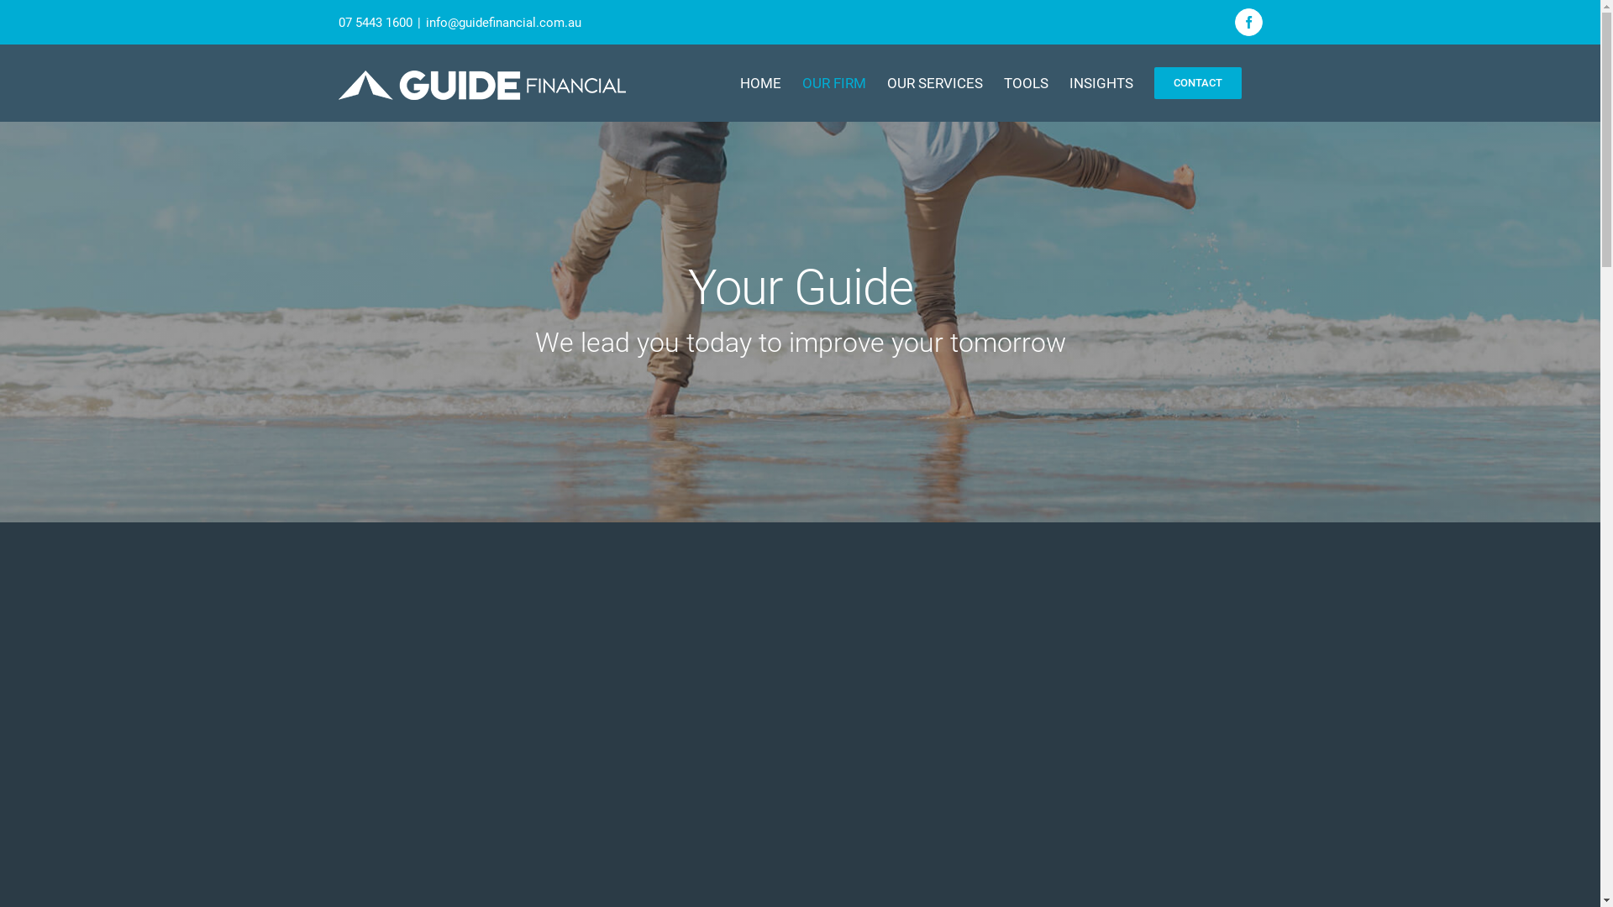 This screenshot has width=1613, height=907. What do you see at coordinates (935, 83) in the screenshot?
I see `OUR SERVICES` at bounding box center [935, 83].